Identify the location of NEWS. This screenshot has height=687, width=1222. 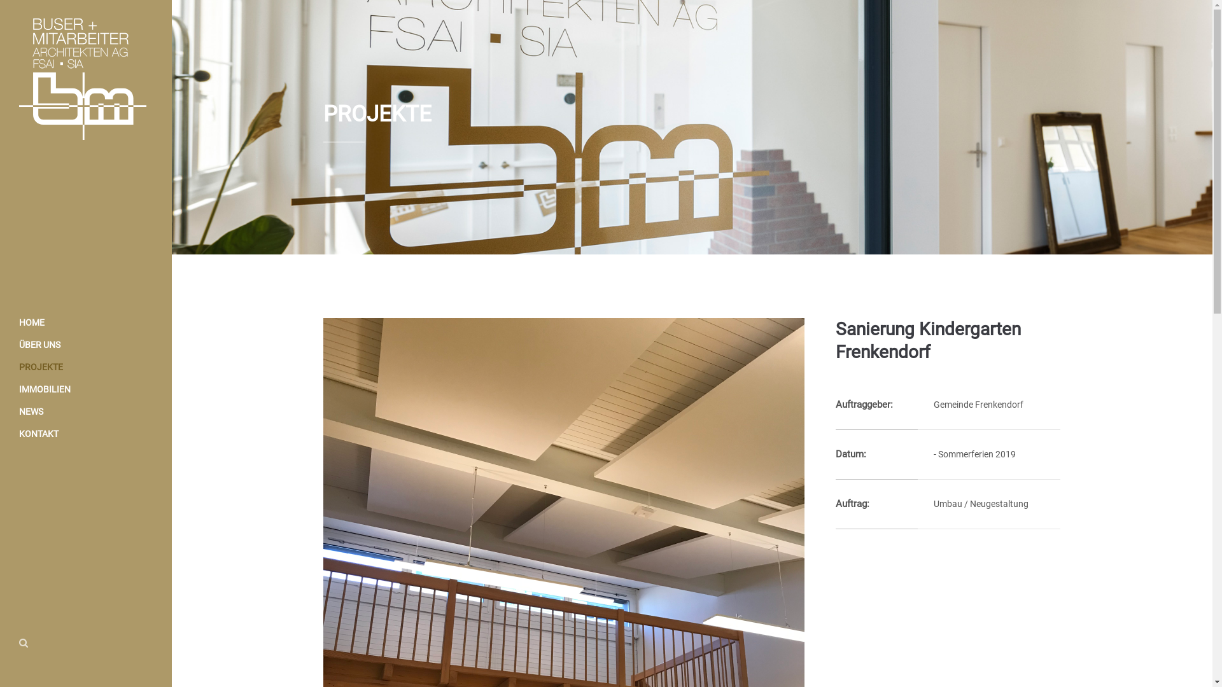
(86, 412).